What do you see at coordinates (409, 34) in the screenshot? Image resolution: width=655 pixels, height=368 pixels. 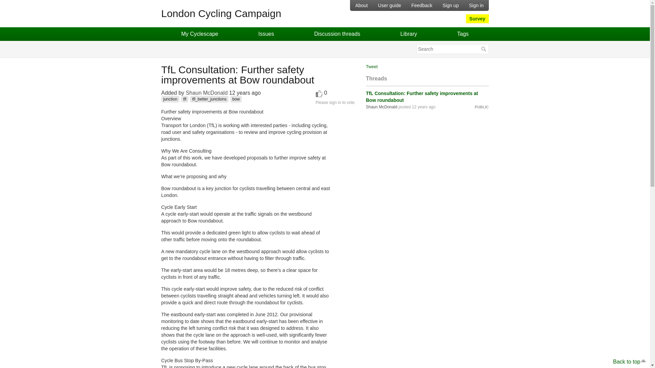 I see `Reusable resources for campaigning` at bounding box center [409, 34].